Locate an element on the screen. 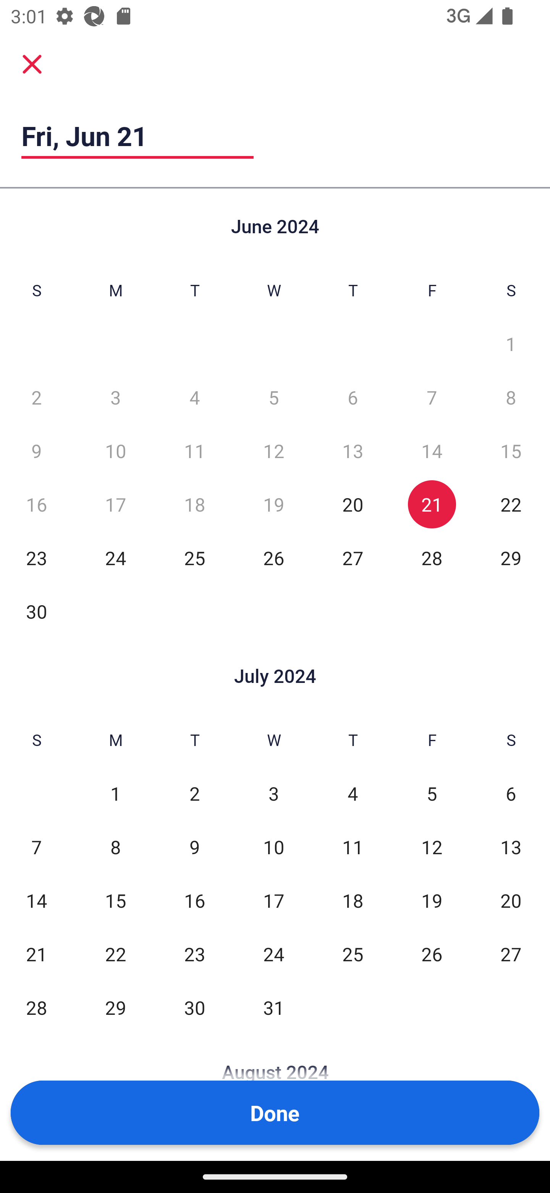 This screenshot has width=550, height=1193. 21 Sun, Jul 21, Not Selected is located at coordinates (36, 954).